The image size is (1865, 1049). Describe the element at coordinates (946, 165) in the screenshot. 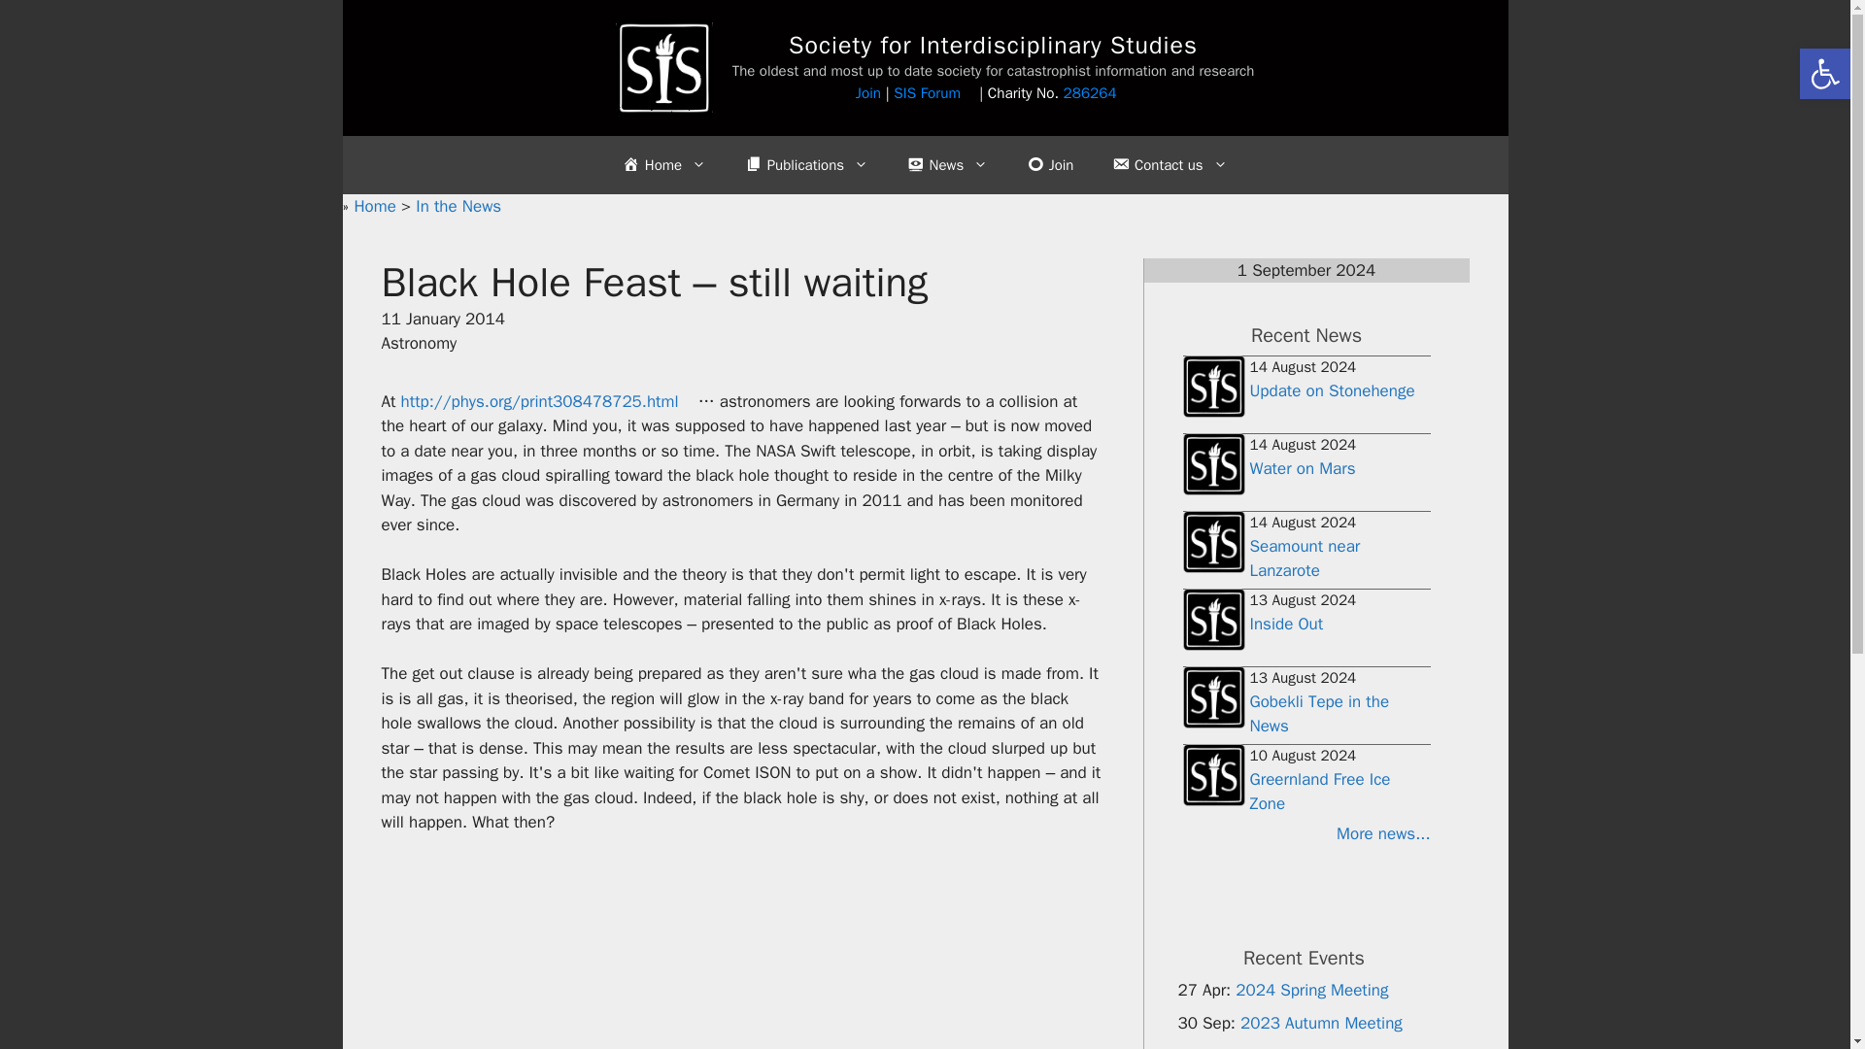

I see `News` at that location.